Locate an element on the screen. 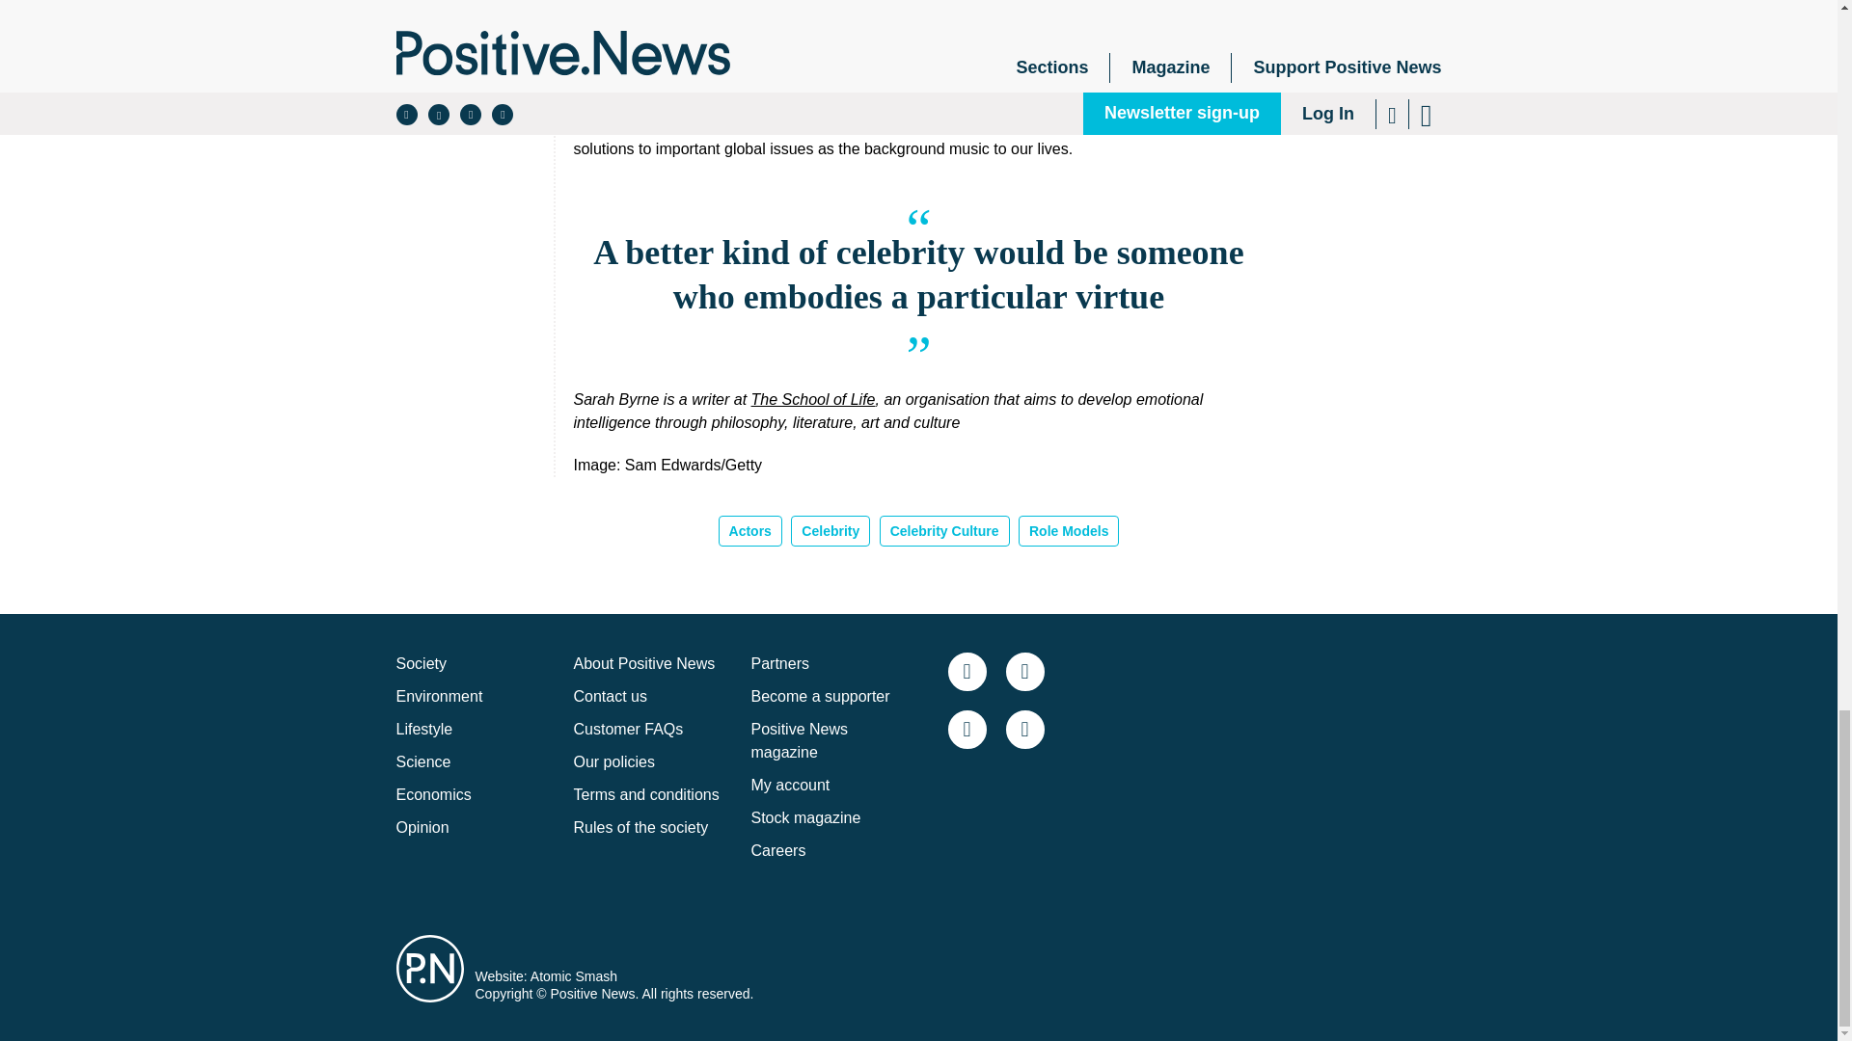  Society is located at coordinates (421, 663).